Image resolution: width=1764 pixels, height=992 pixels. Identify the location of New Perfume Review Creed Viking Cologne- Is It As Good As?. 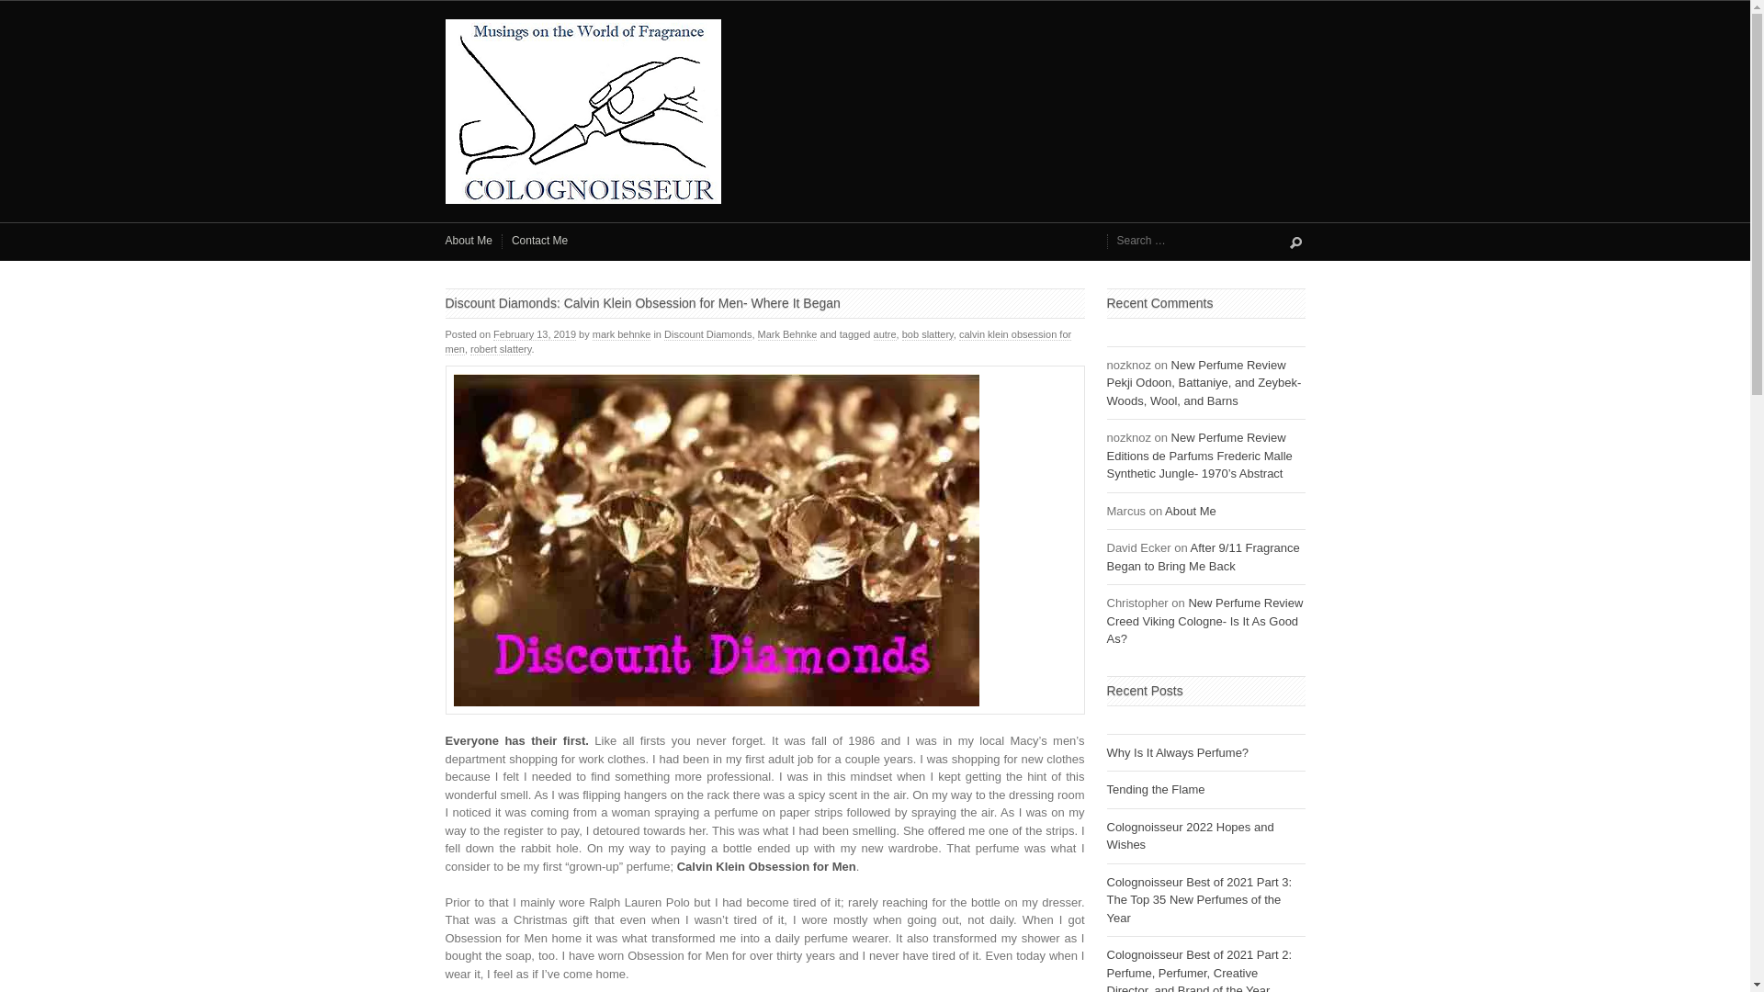
(1204, 621).